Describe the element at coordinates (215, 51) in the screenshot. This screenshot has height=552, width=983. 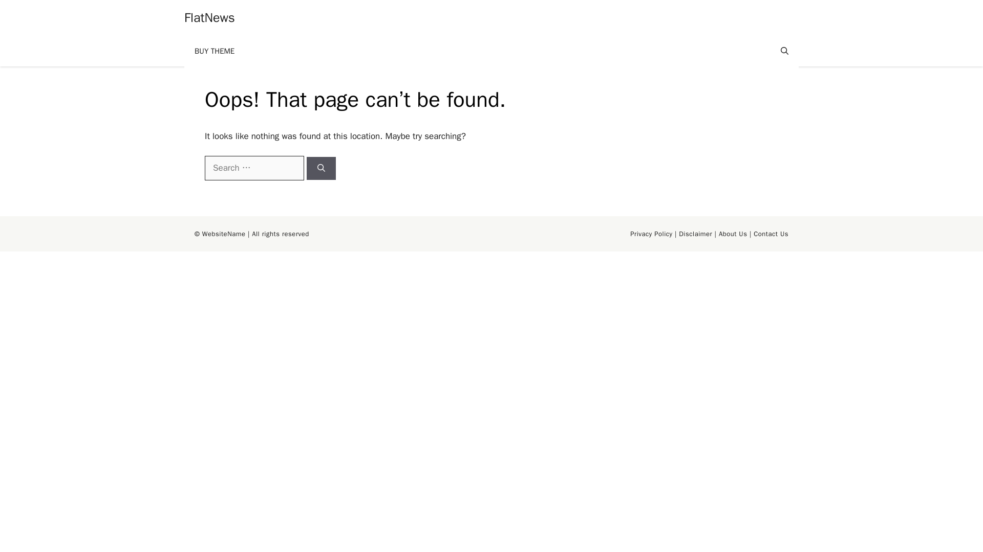
I see `BUY THEME` at that location.